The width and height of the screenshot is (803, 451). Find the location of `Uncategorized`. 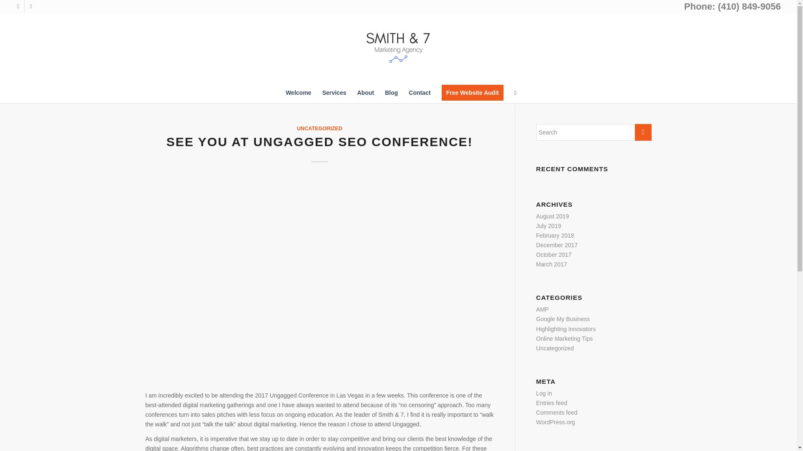

Uncategorized is located at coordinates (555, 348).